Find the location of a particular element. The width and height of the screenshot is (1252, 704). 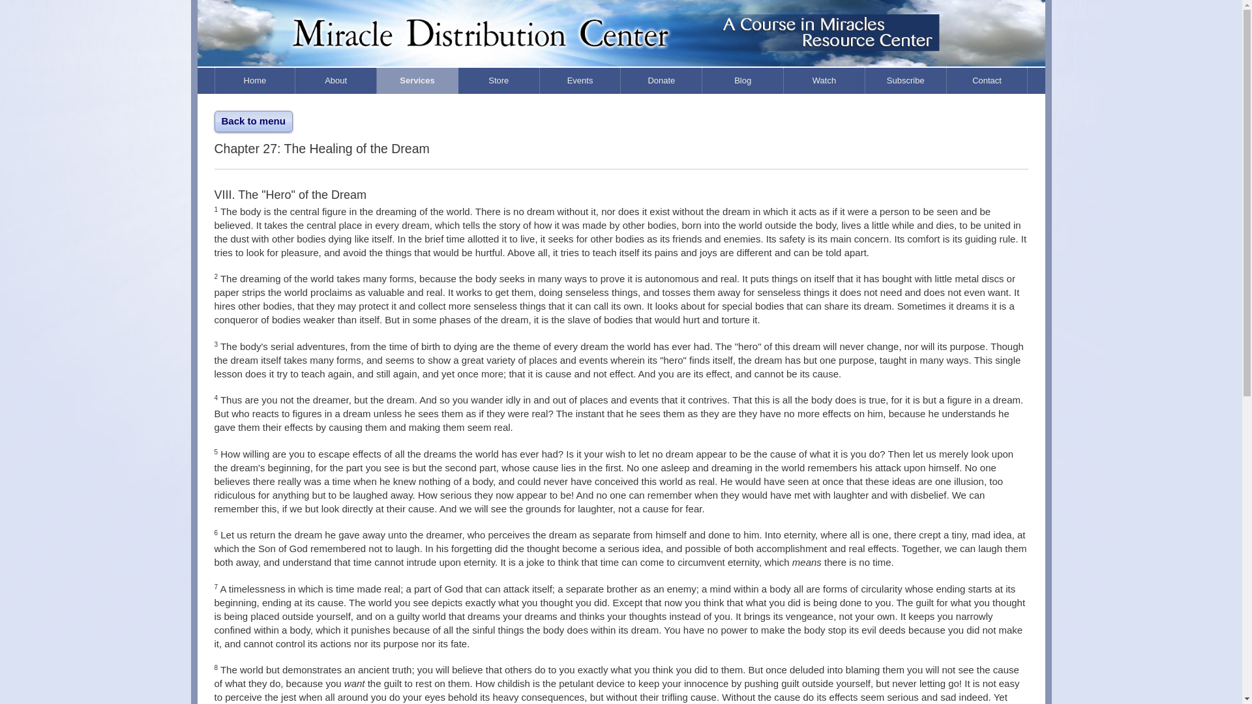

Donate is located at coordinates (661, 80).